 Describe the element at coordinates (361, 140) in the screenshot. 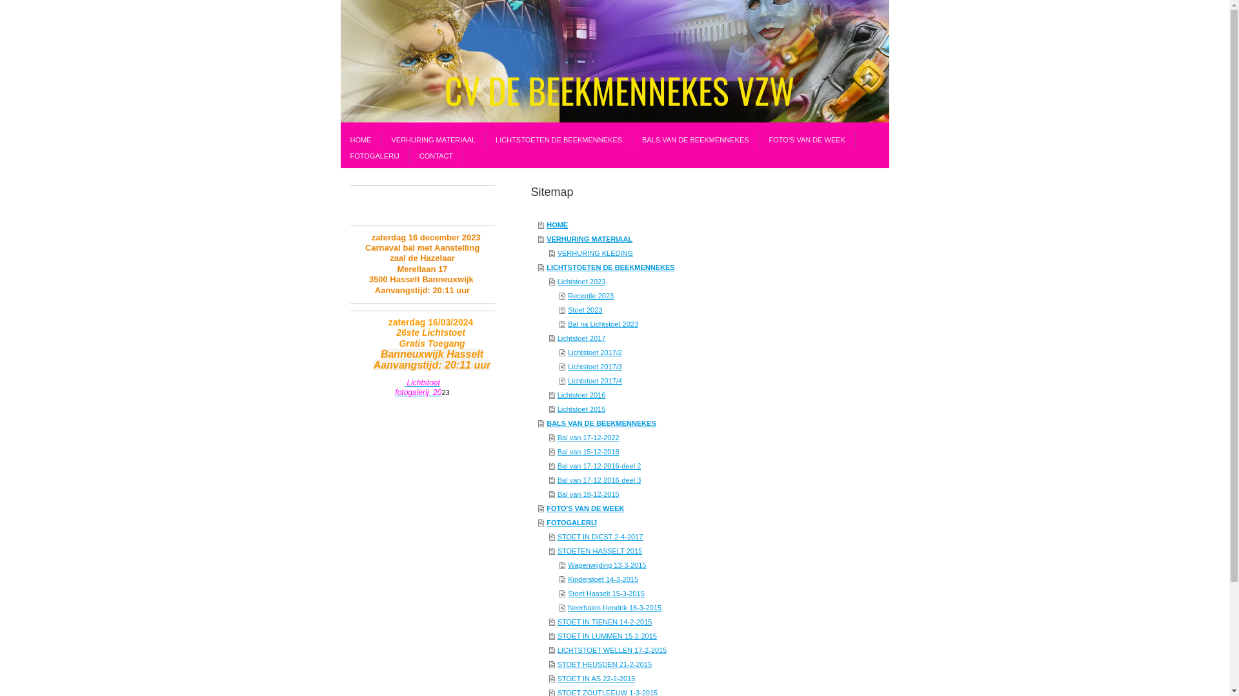

I see `HOME` at that location.